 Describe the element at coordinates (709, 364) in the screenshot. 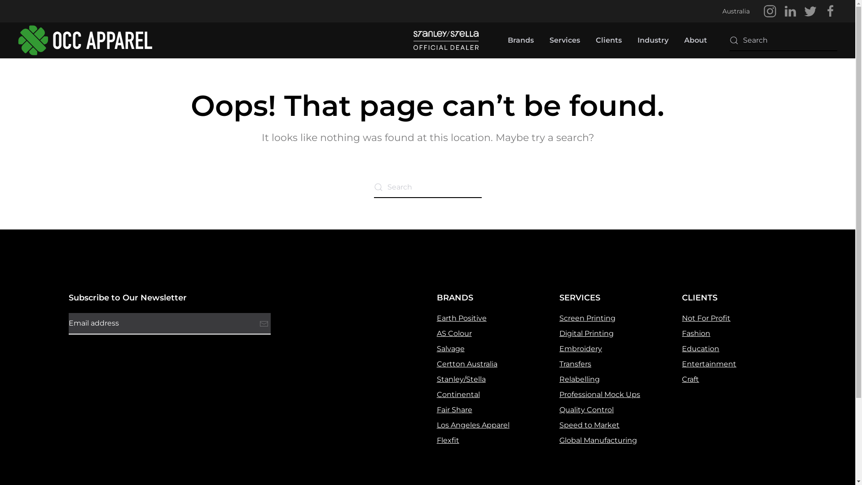

I see `Entertainment` at that location.